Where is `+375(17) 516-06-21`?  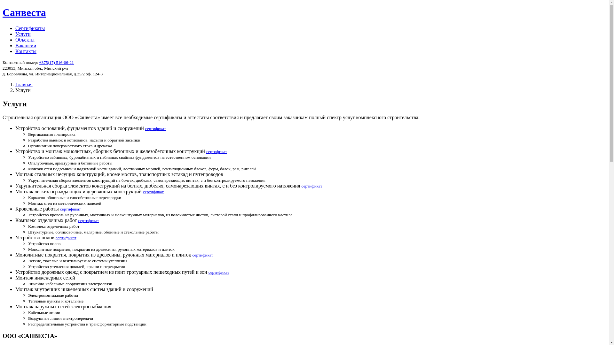
+375(17) 516-06-21 is located at coordinates (56, 63).